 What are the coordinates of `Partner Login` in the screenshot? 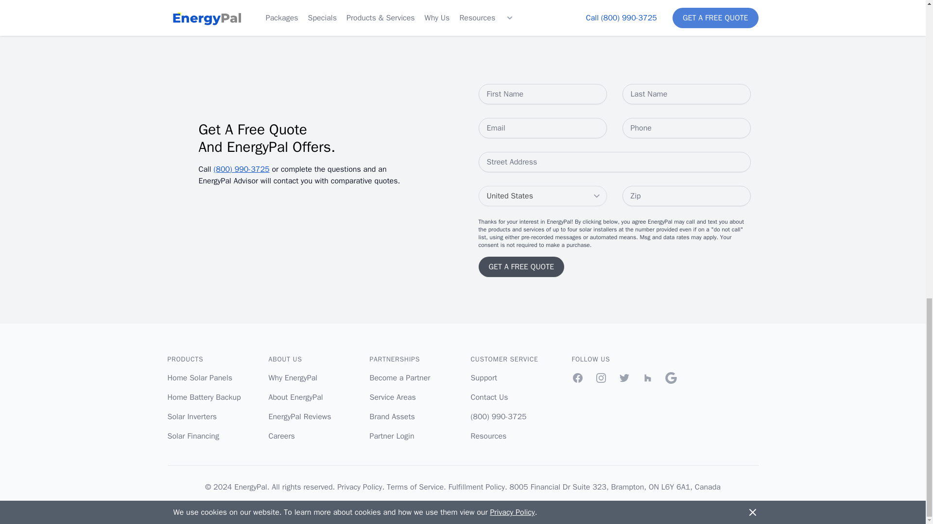 It's located at (392, 436).